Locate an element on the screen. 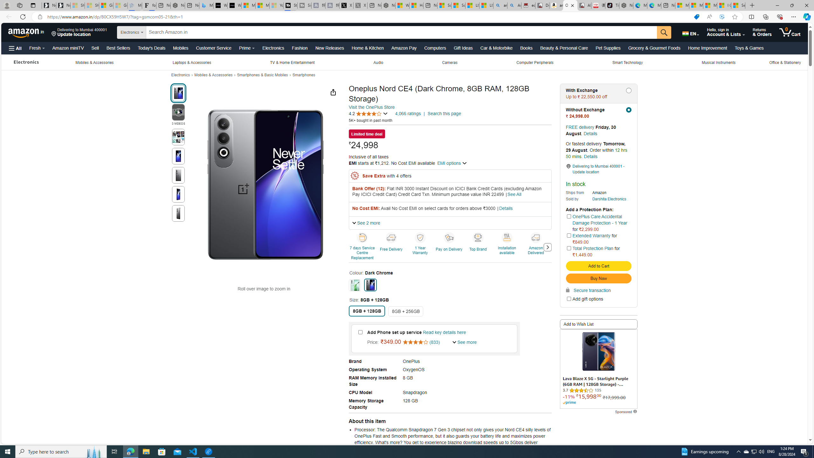 The width and height of the screenshot is (814, 458). Search this page is located at coordinates (444, 114).